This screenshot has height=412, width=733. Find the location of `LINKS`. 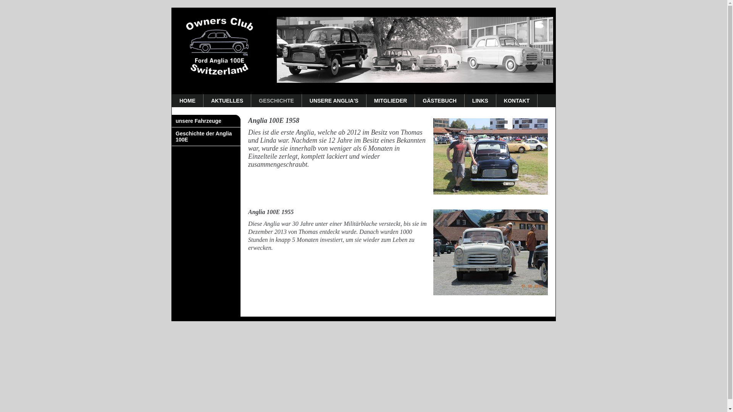

LINKS is located at coordinates (480, 101).